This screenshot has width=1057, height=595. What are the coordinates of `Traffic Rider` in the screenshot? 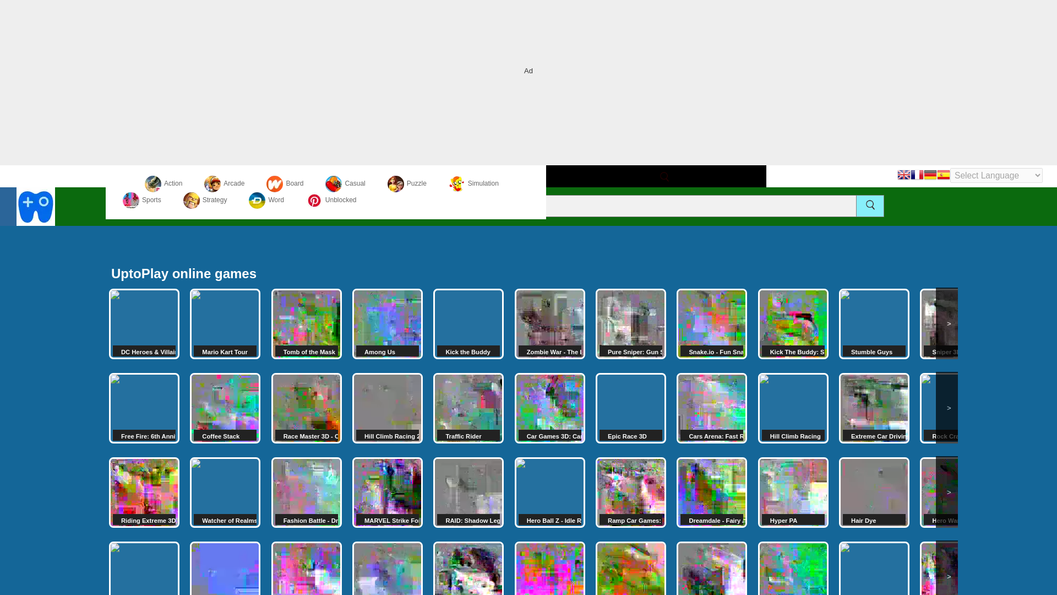 It's located at (468, 408).